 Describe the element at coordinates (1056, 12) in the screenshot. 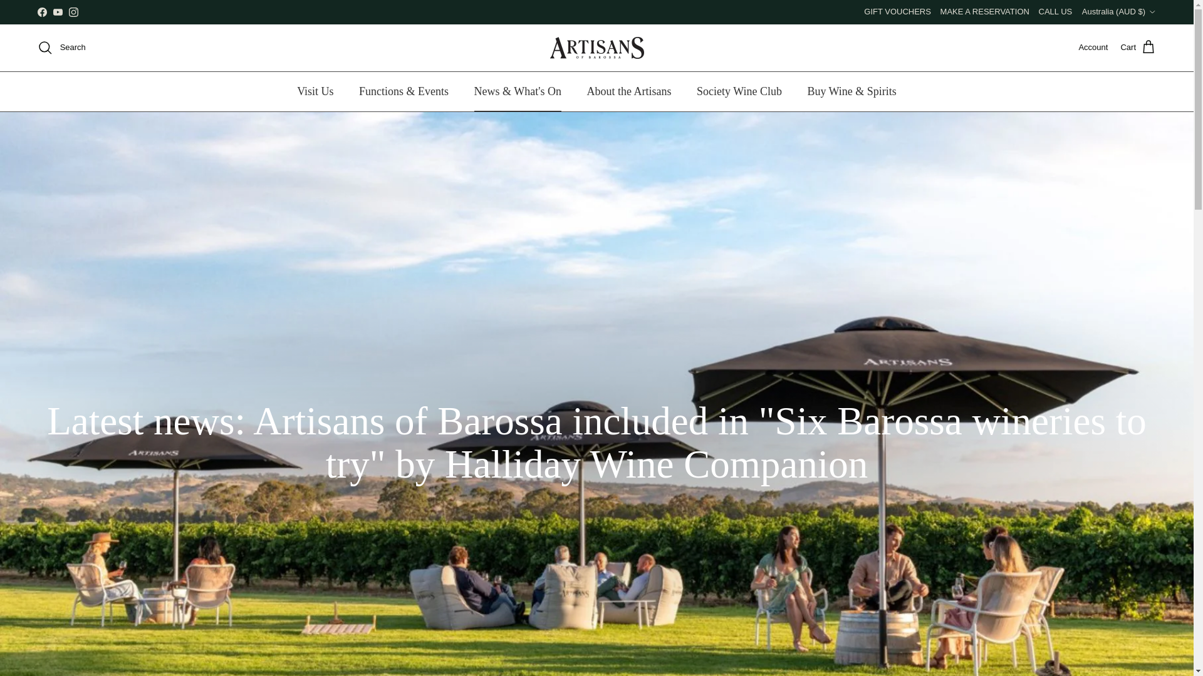

I see `CALL US` at that location.